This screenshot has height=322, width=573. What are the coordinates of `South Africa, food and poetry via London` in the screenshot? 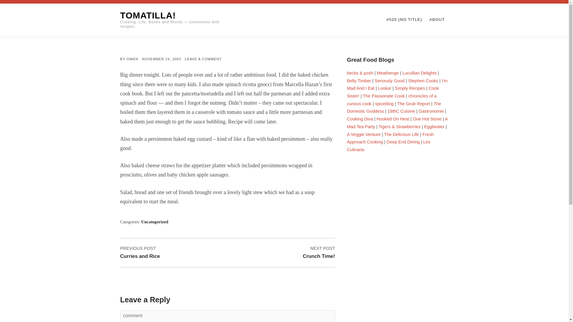 It's located at (403, 142).